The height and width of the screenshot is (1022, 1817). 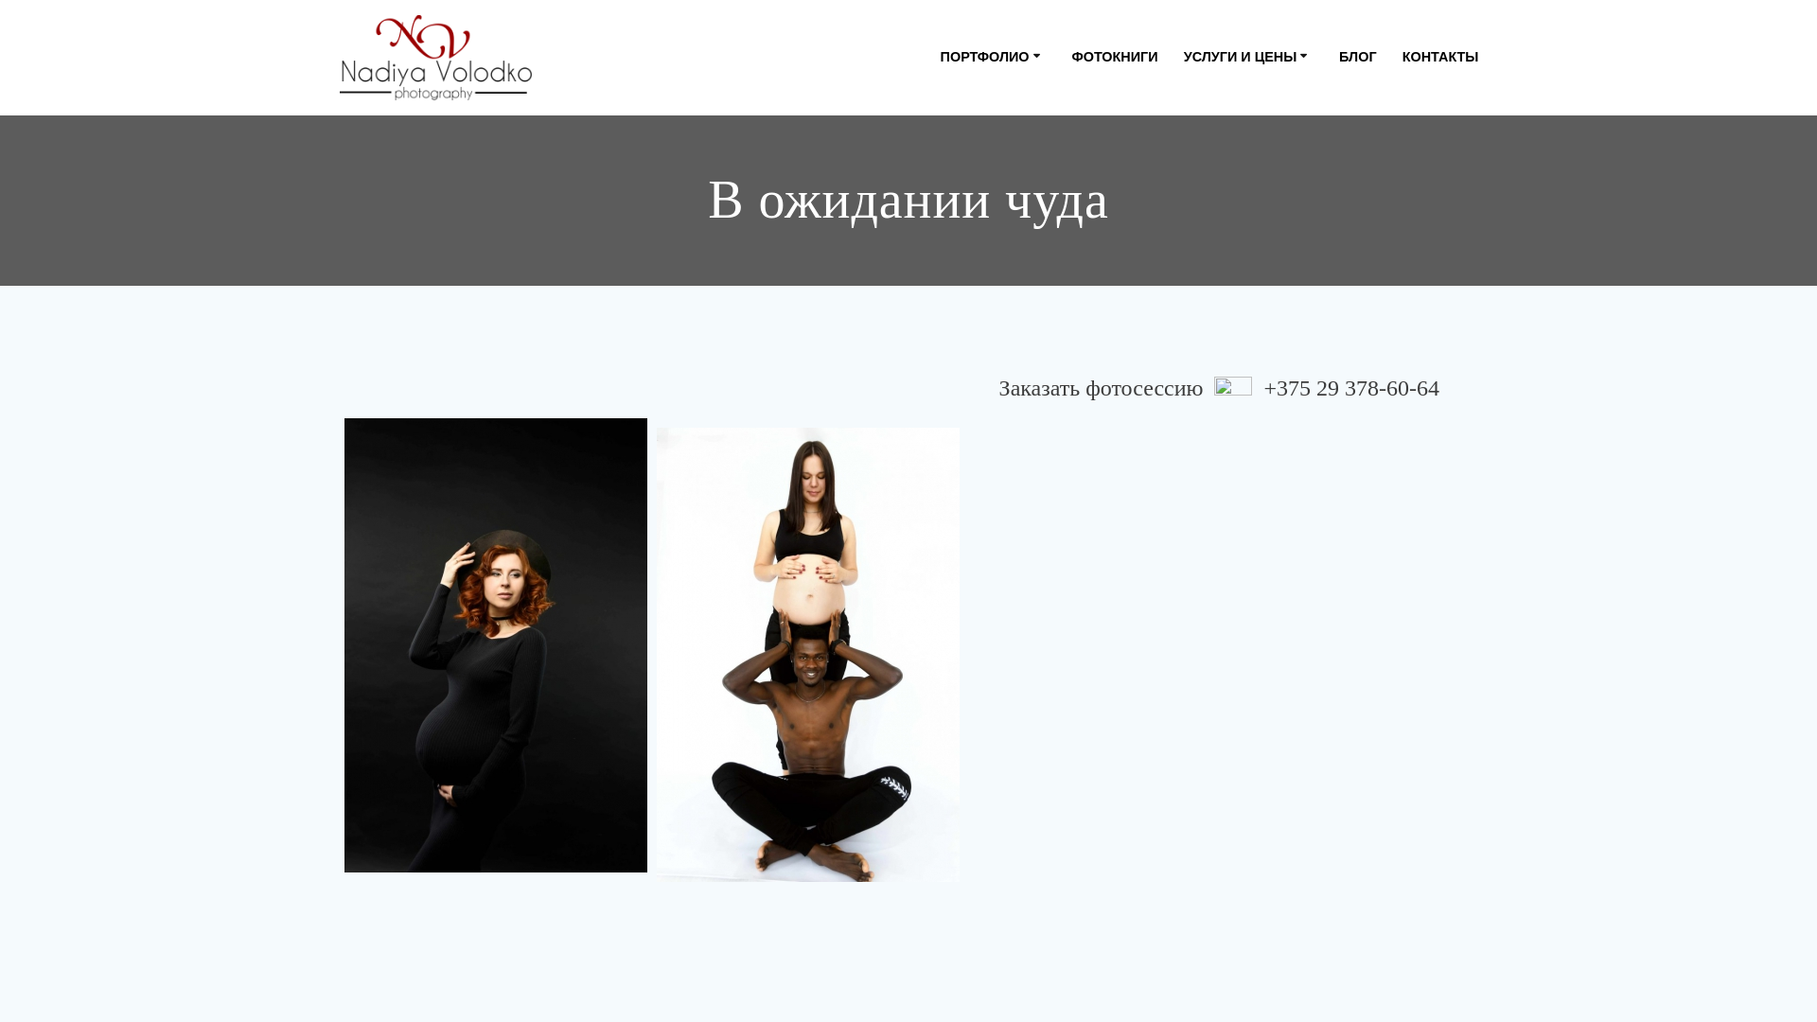 What do you see at coordinates (969, 500) in the screenshot?
I see `14.01.20-43` at bounding box center [969, 500].